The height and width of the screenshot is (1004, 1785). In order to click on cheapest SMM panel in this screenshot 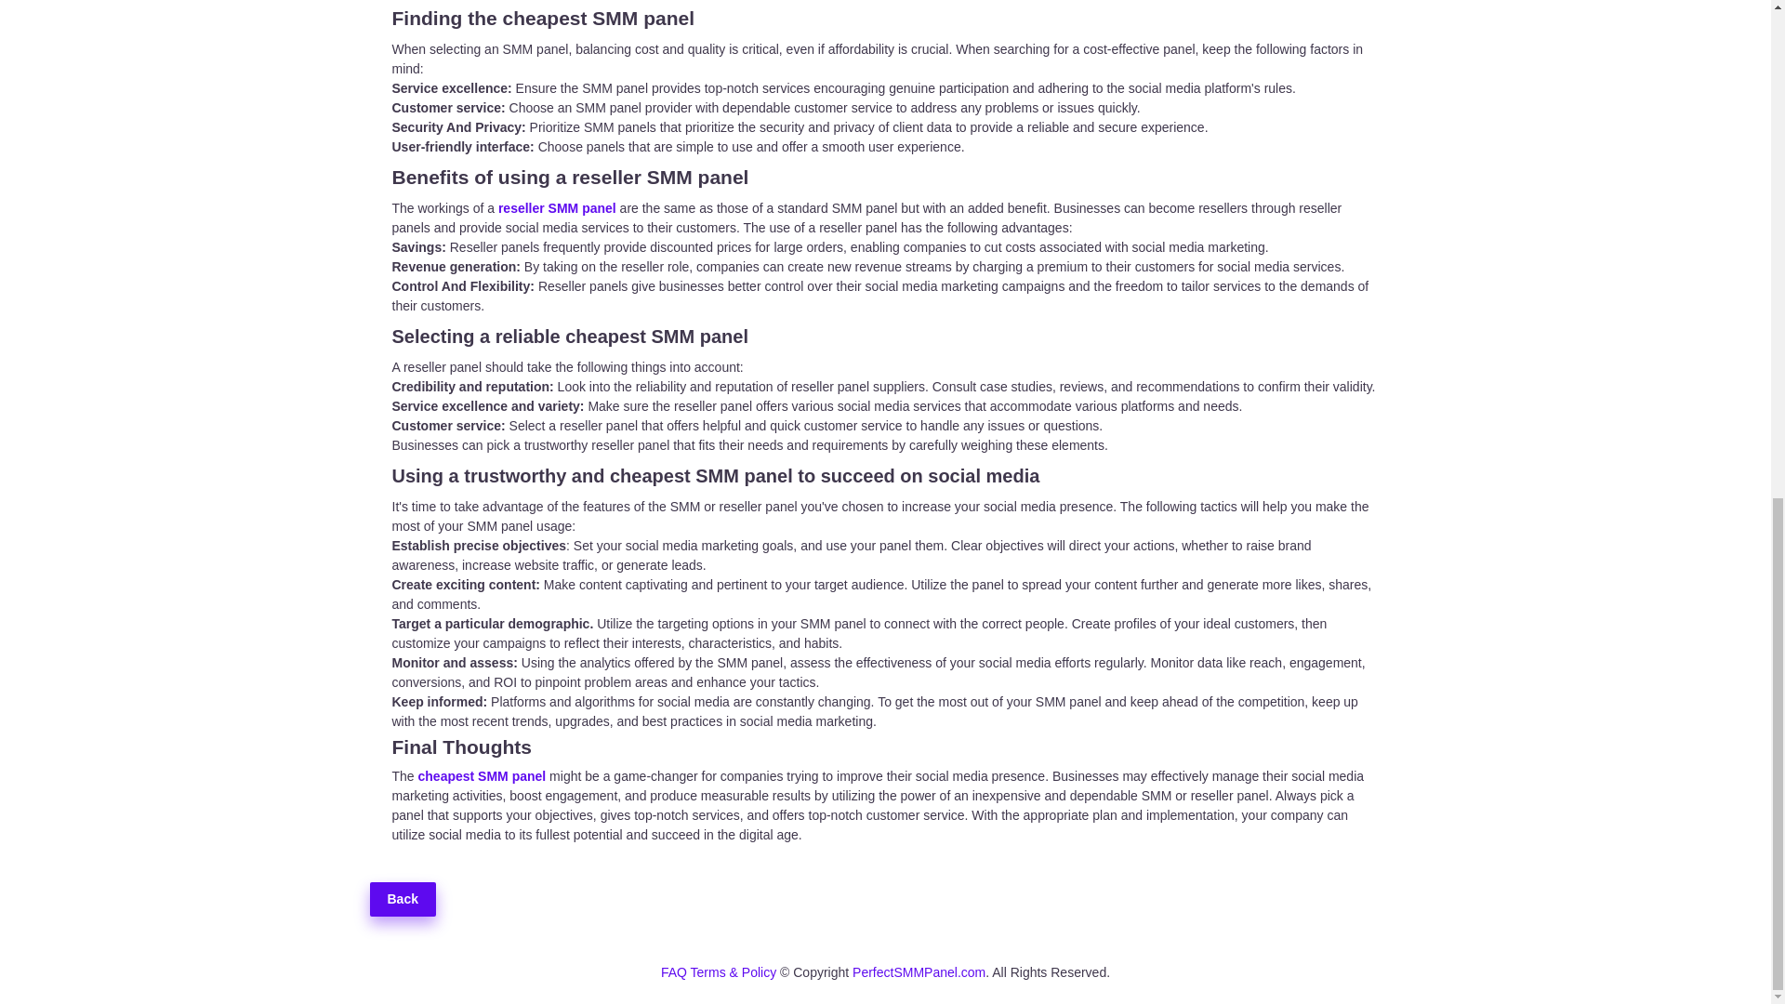, I will do `click(482, 776)`.